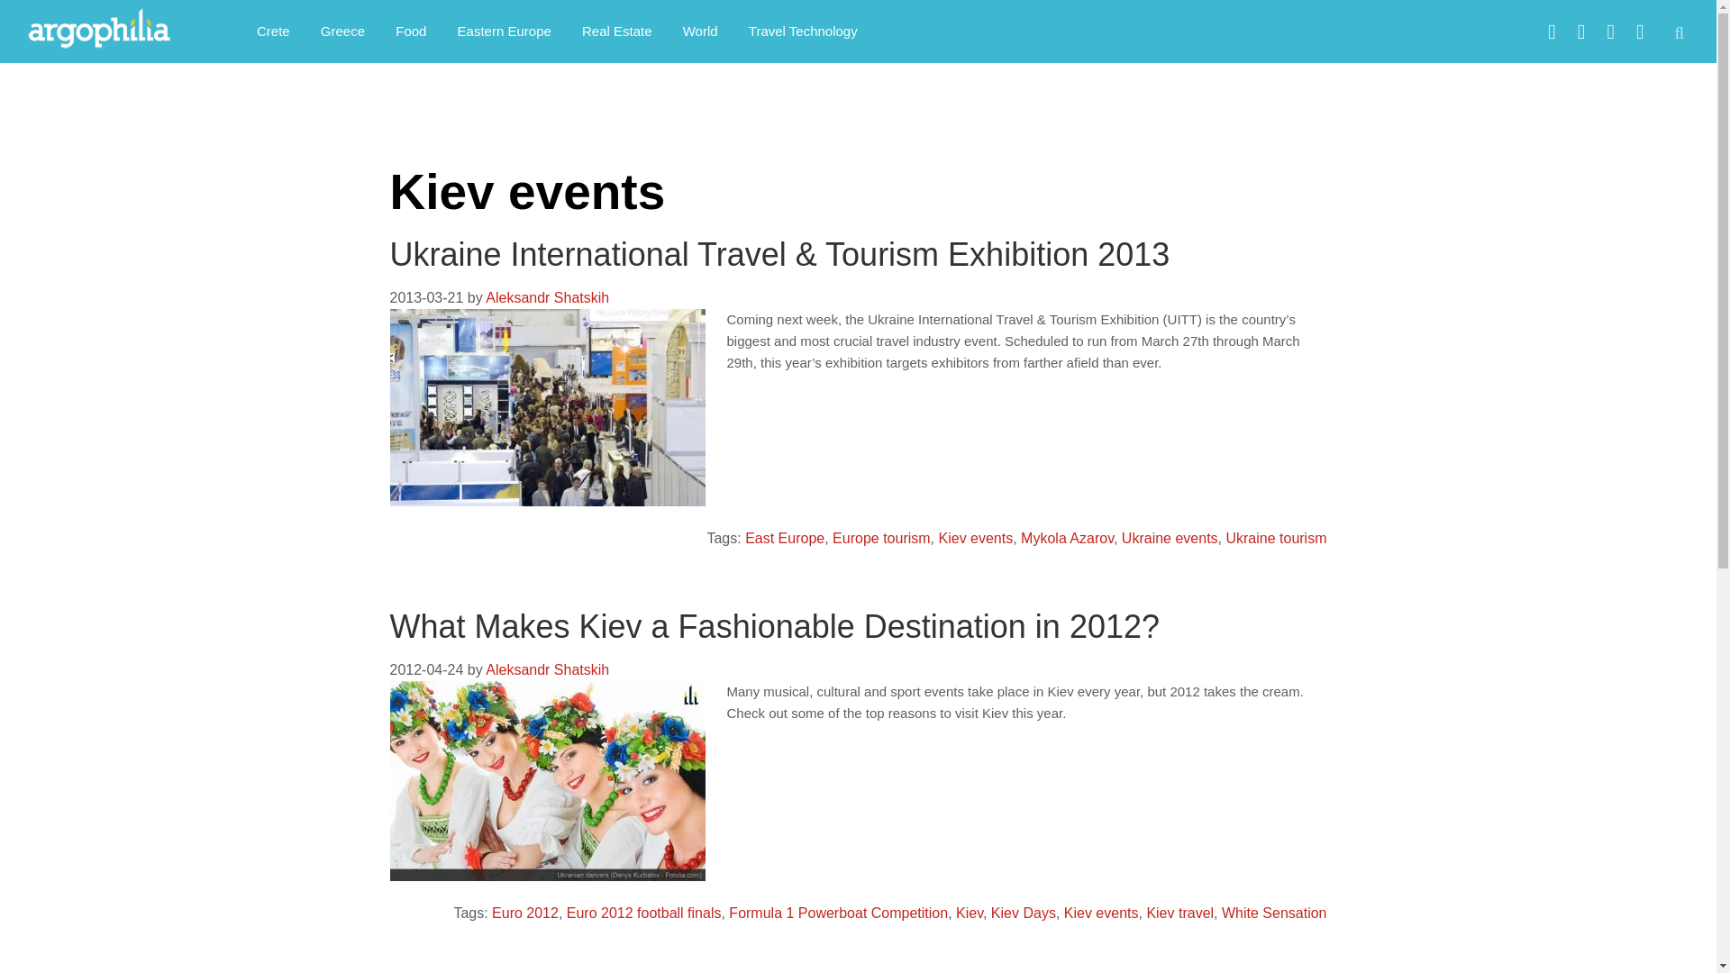  What do you see at coordinates (881, 537) in the screenshot?
I see `Europe tourism` at bounding box center [881, 537].